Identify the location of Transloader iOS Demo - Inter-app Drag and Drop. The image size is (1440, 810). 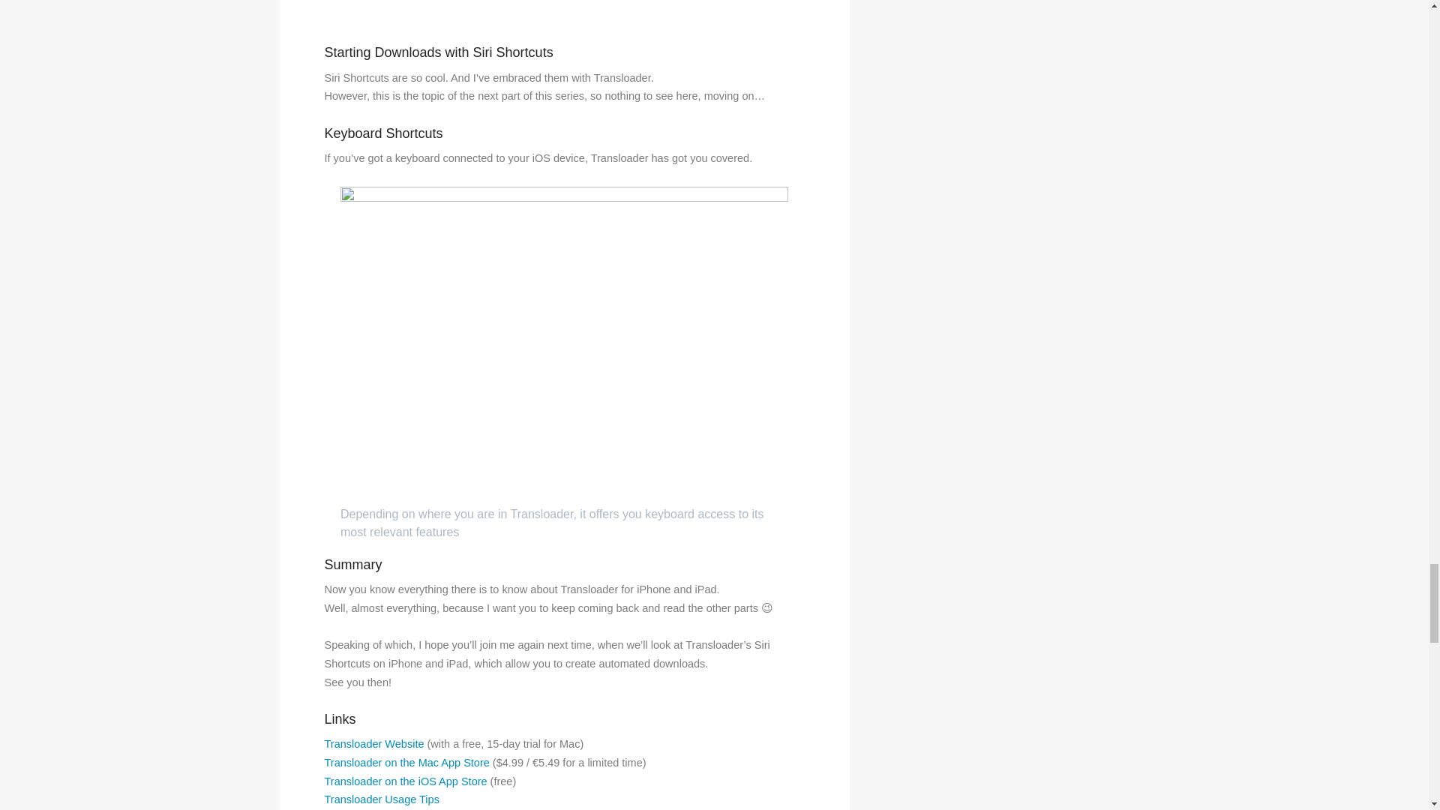
(564, 13).